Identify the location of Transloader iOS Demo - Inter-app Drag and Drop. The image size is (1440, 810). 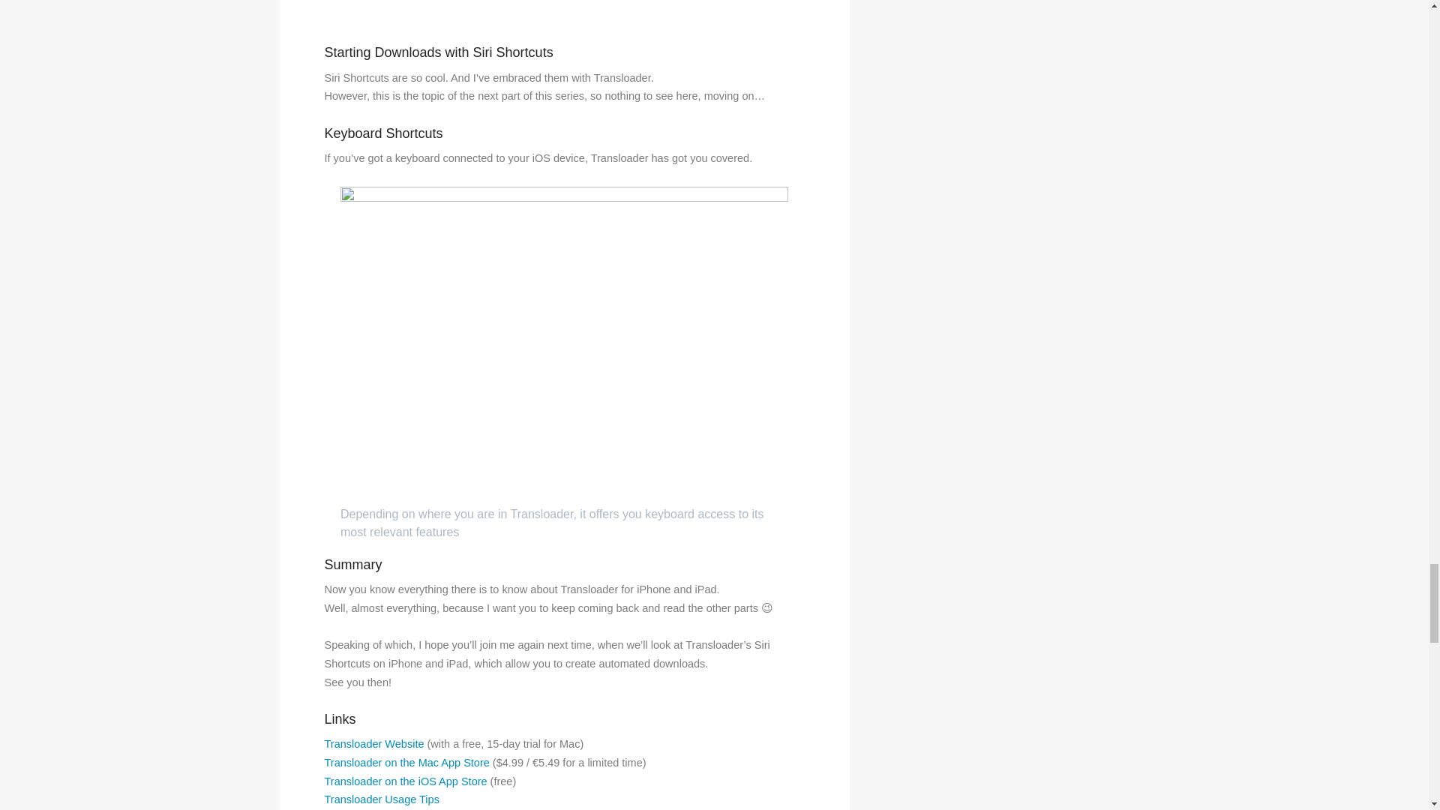
(564, 13).